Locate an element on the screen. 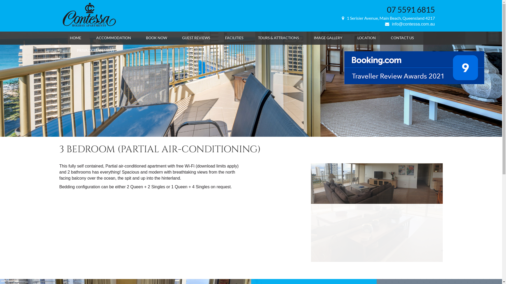  BOOK NOW is located at coordinates (157, 38).